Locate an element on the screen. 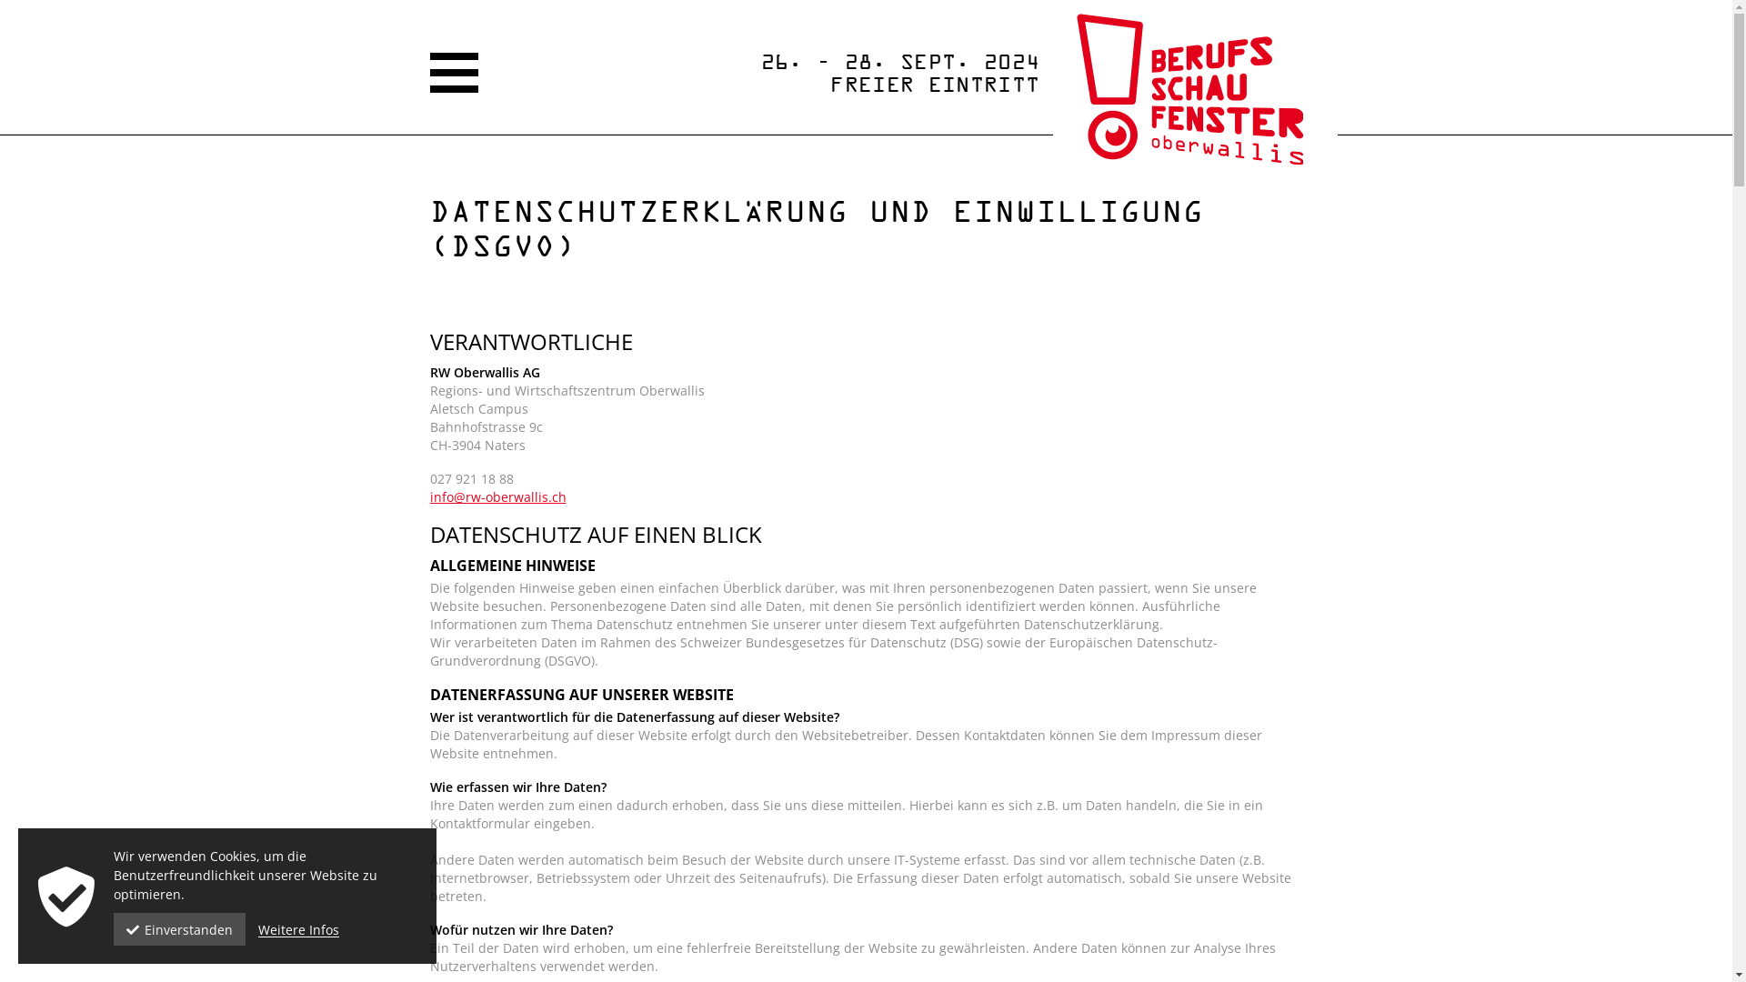 The image size is (1746, 982). Weitere Infos is located at coordinates (298, 929).